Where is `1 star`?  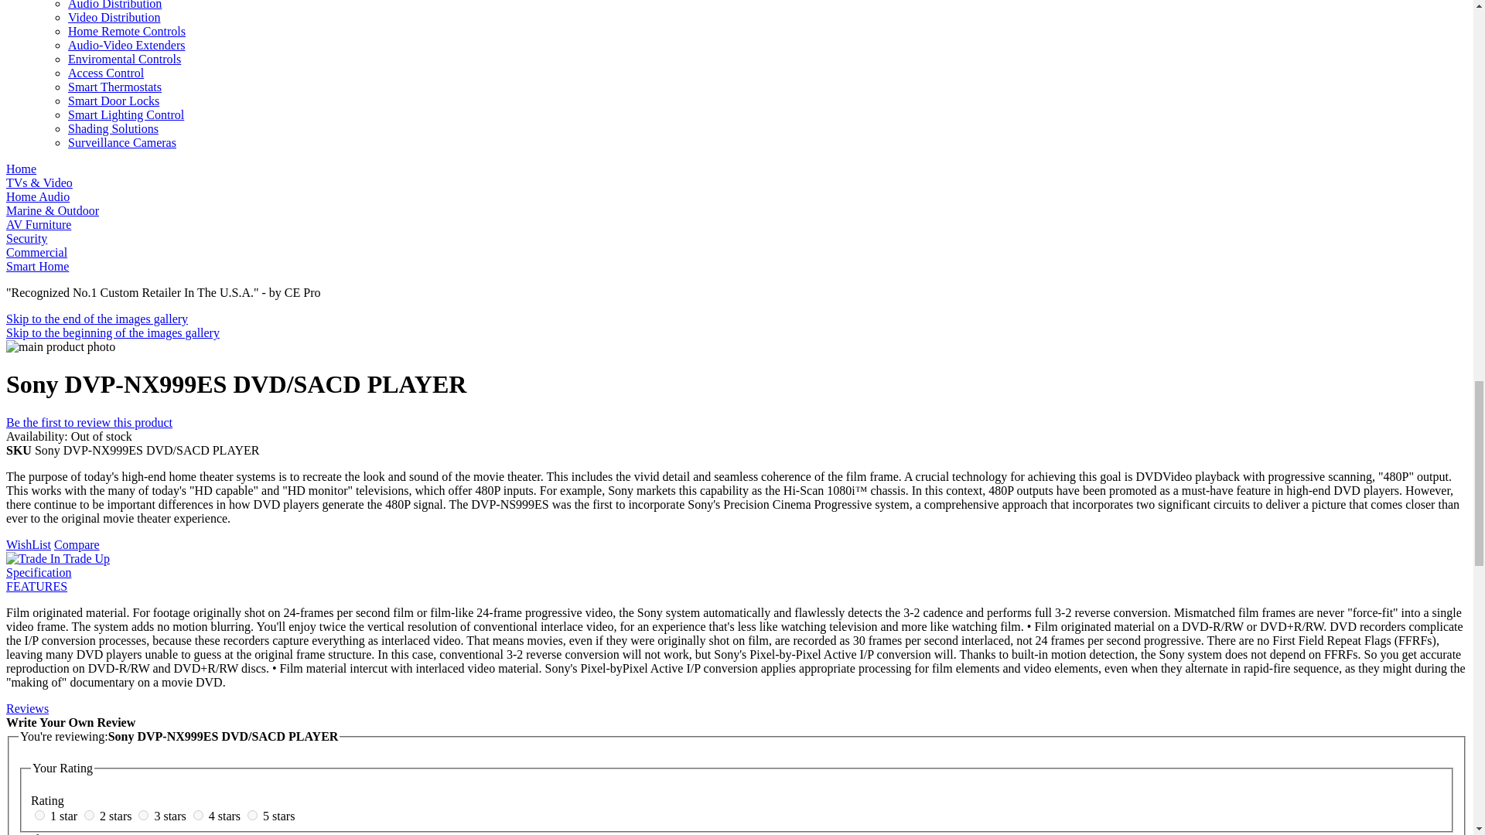 1 star is located at coordinates (65, 815).